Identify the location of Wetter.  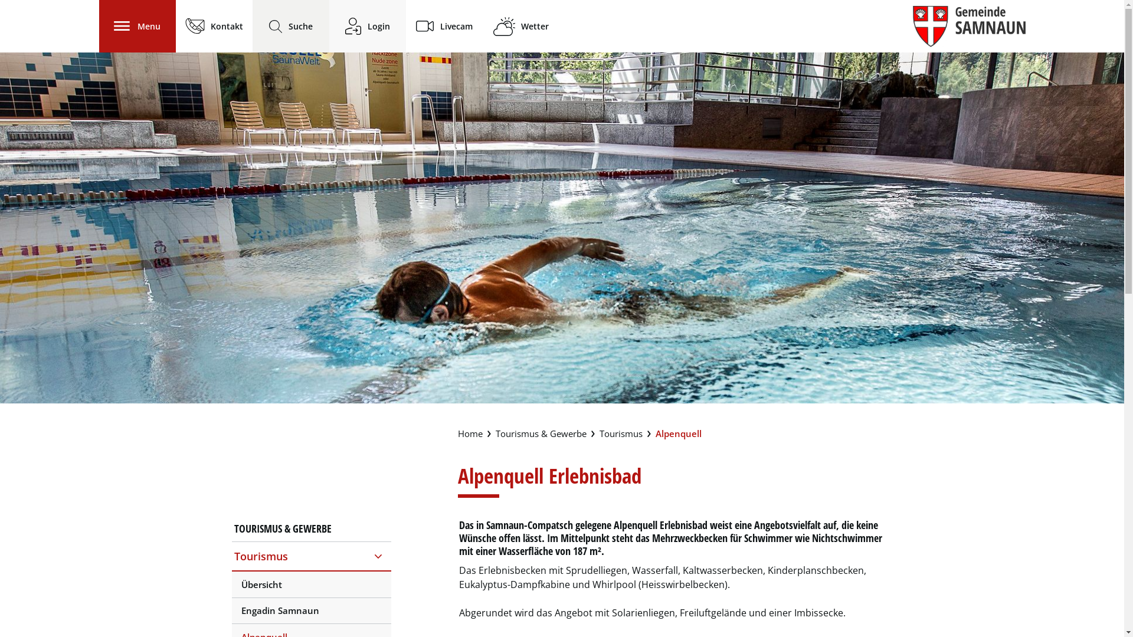
(521, 27).